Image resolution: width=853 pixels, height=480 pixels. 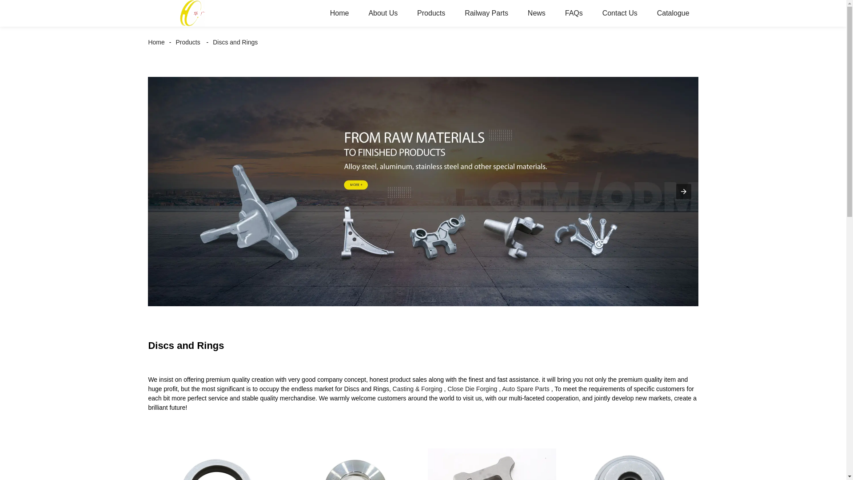 What do you see at coordinates (472, 389) in the screenshot?
I see `Close Die Forging` at bounding box center [472, 389].